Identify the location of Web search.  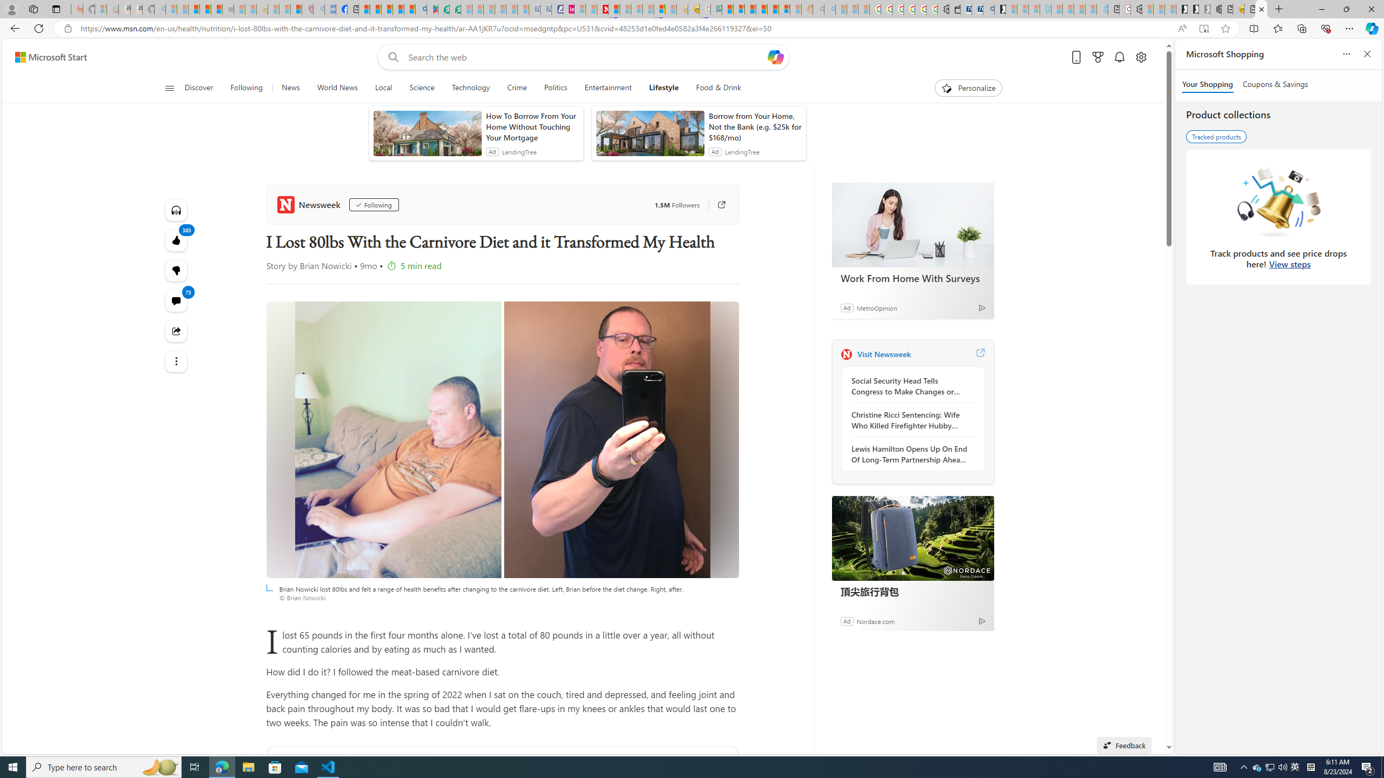
(391, 57).